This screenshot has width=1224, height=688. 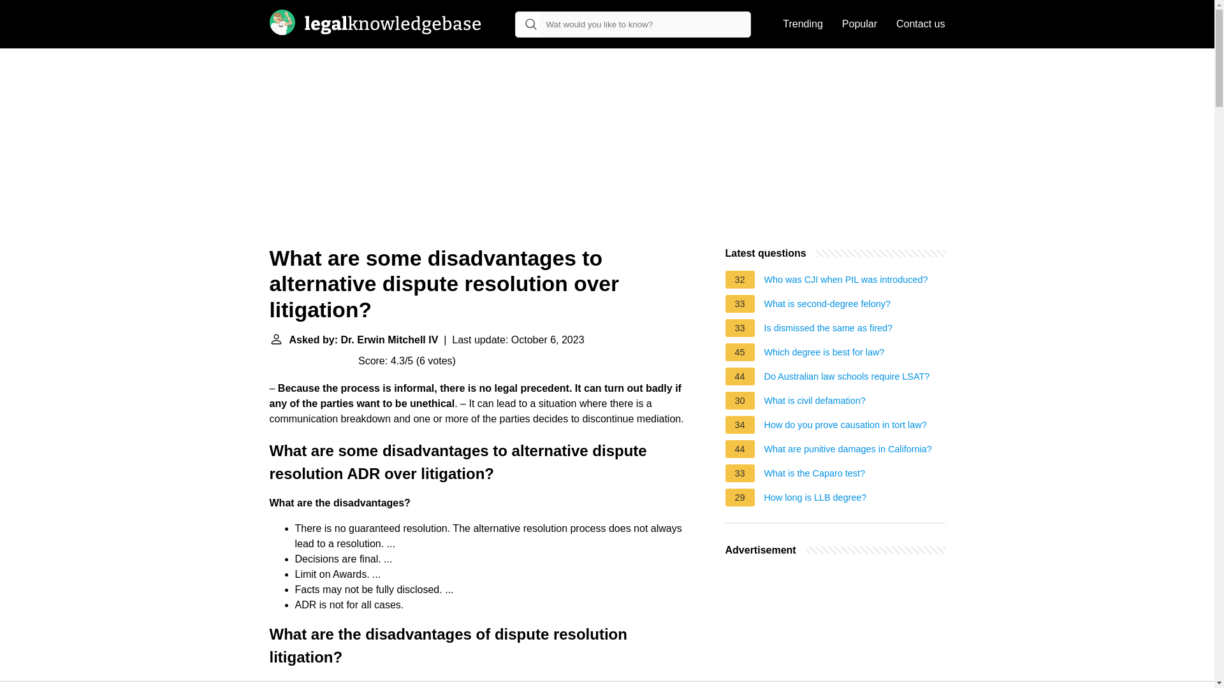 What do you see at coordinates (824, 354) in the screenshot?
I see `Which degree is best for law?` at bounding box center [824, 354].